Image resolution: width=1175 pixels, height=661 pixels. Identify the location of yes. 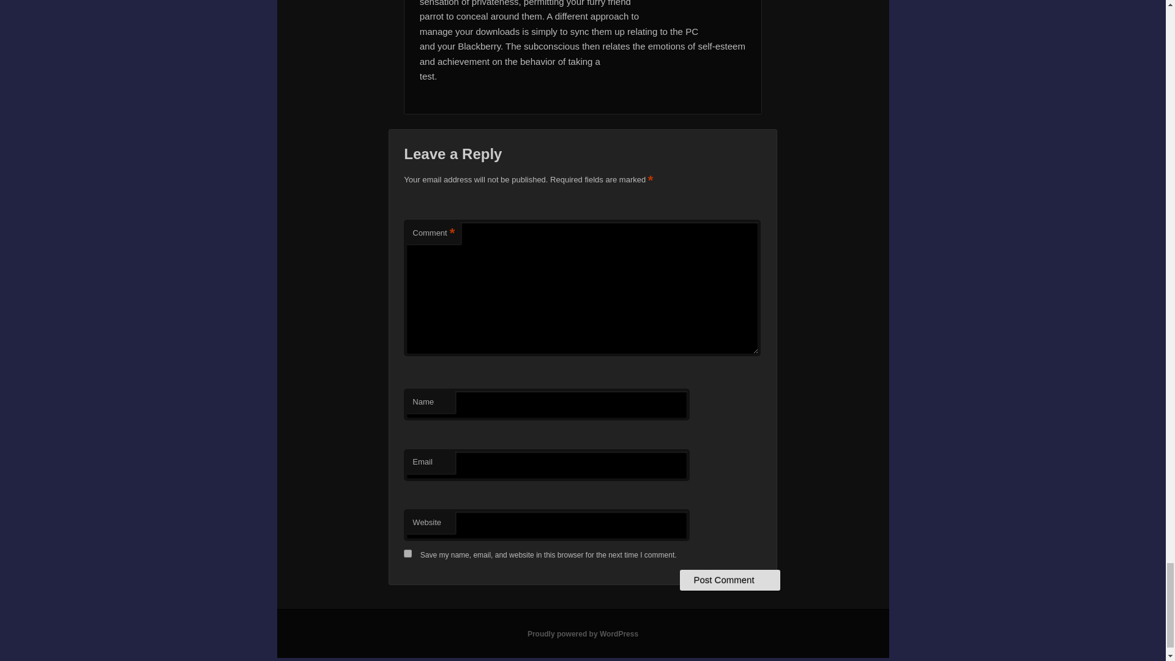
(408, 553).